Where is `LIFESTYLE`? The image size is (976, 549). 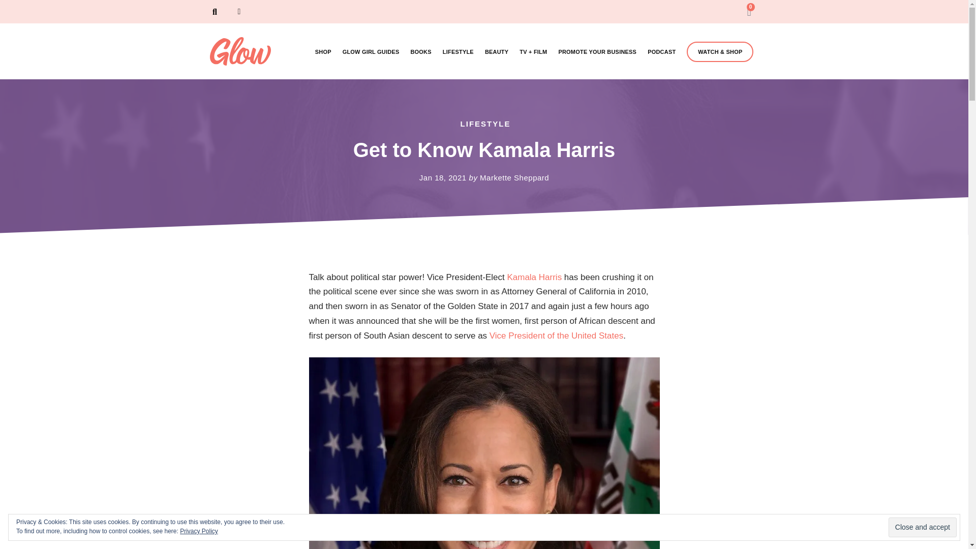
LIFESTYLE is located at coordinates (458, 52).